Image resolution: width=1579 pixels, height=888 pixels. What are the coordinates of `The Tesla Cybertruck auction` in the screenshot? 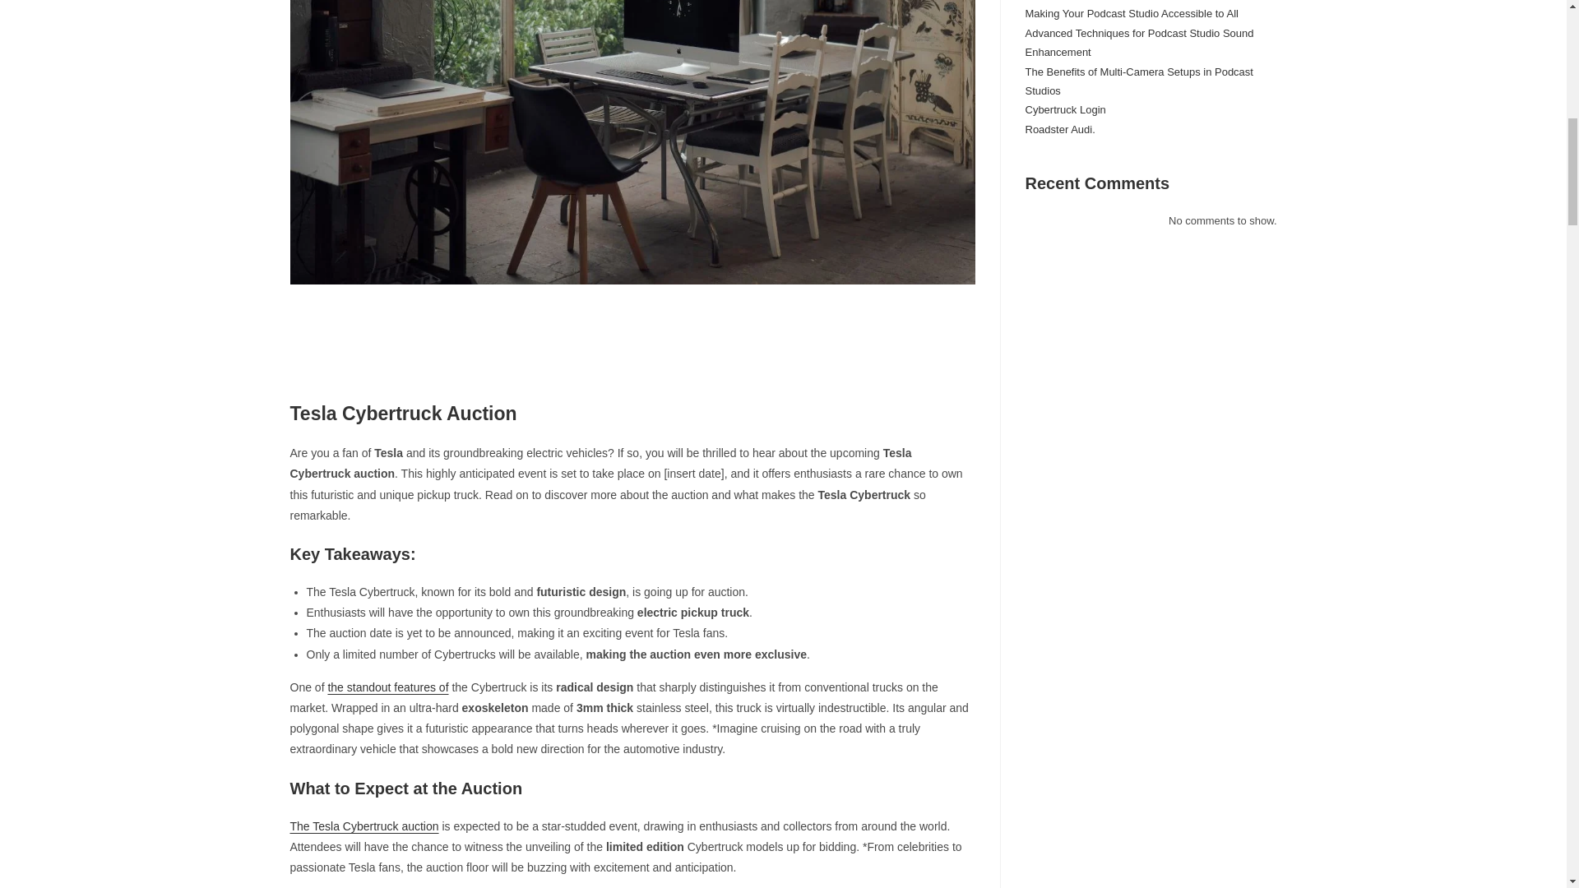 It's located at (363, 826).